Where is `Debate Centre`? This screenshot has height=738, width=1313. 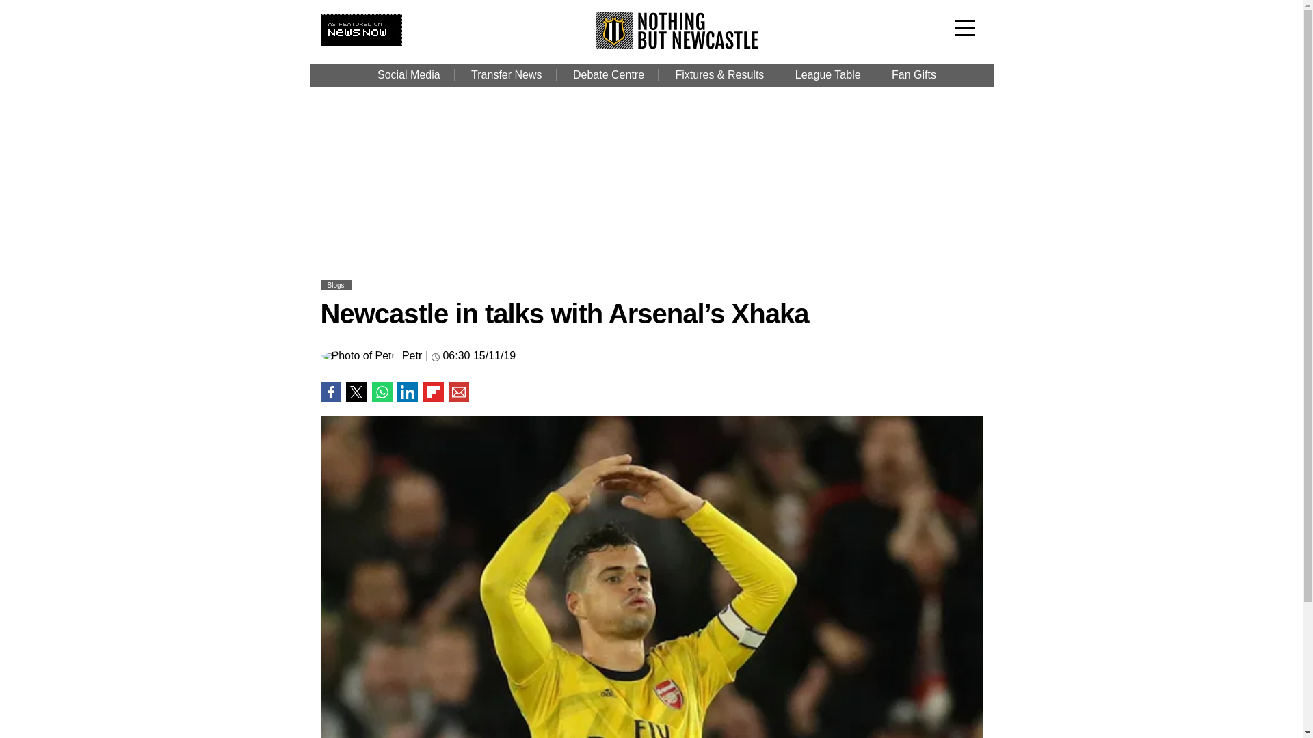
Debate Centre is located at coordinates (608, 75).